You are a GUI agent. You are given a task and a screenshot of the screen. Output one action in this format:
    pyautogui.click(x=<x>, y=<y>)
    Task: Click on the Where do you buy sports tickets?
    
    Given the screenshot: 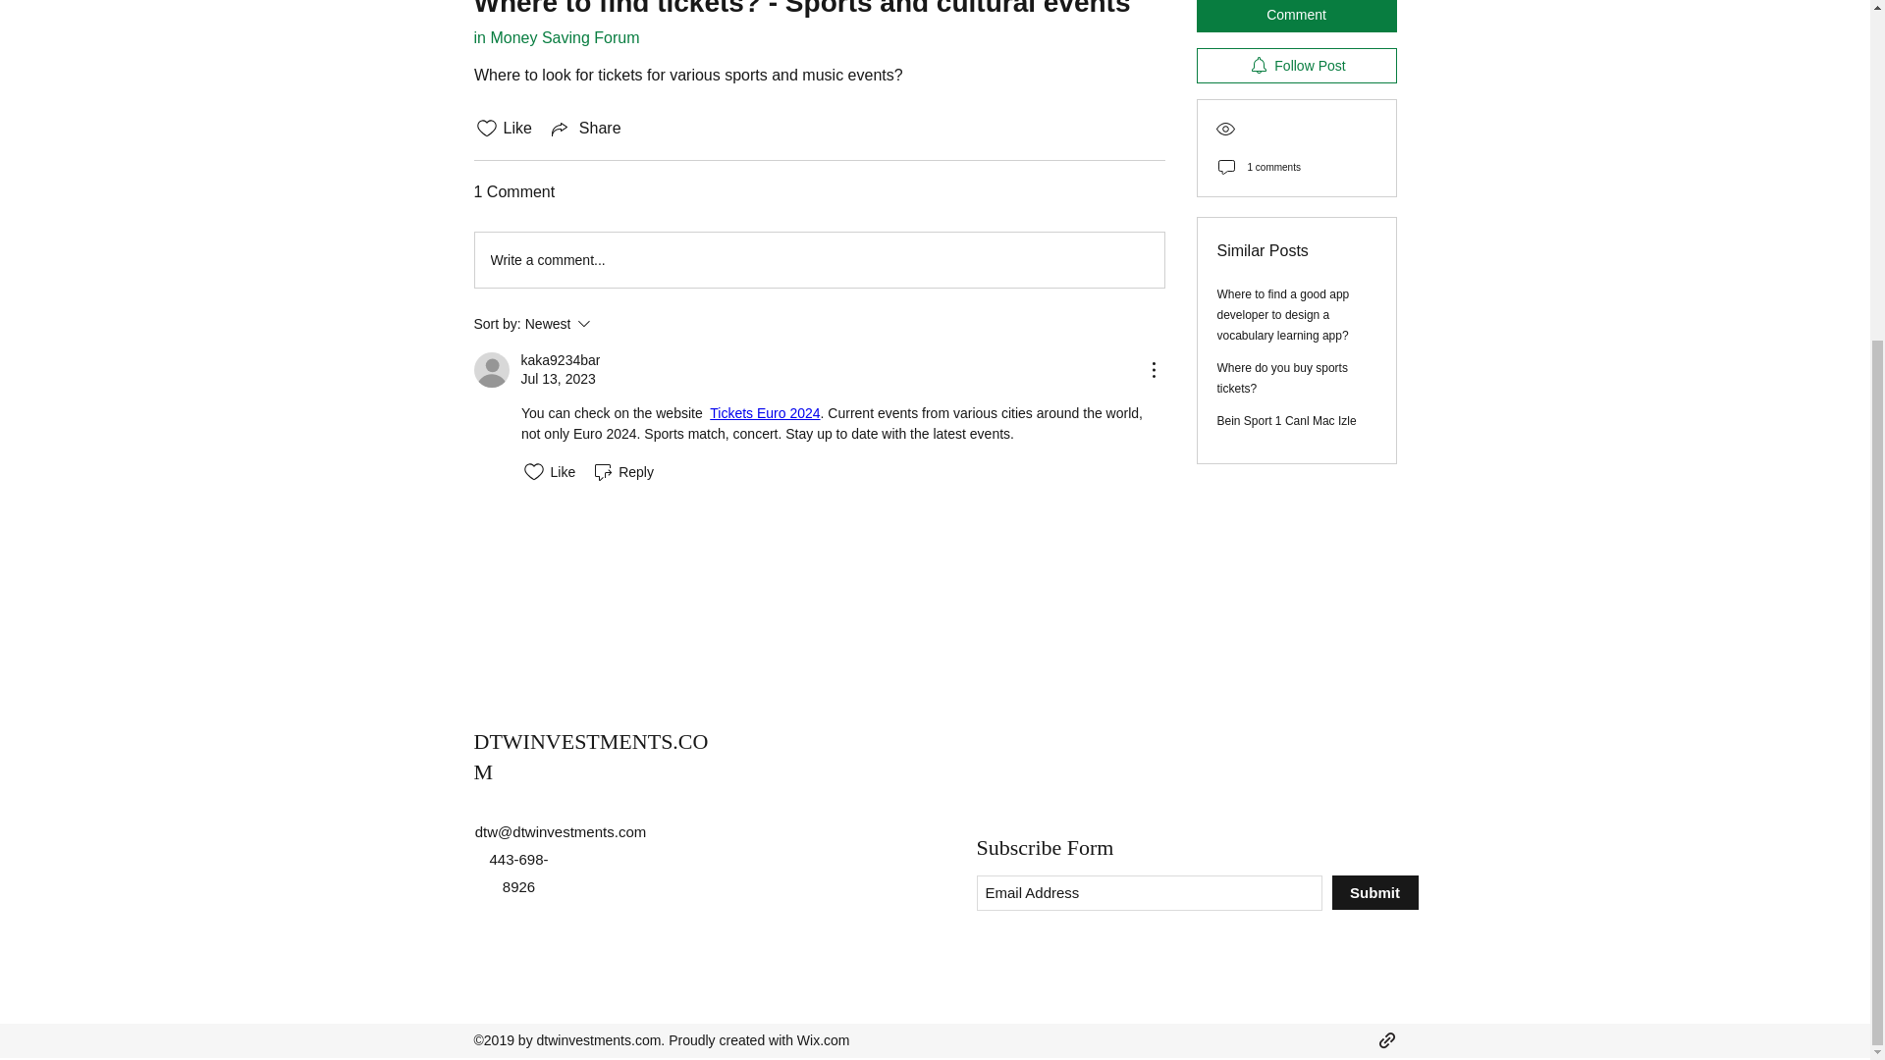 What is the action you would take?
    pyautogui.click(x=1282, y=306)
    